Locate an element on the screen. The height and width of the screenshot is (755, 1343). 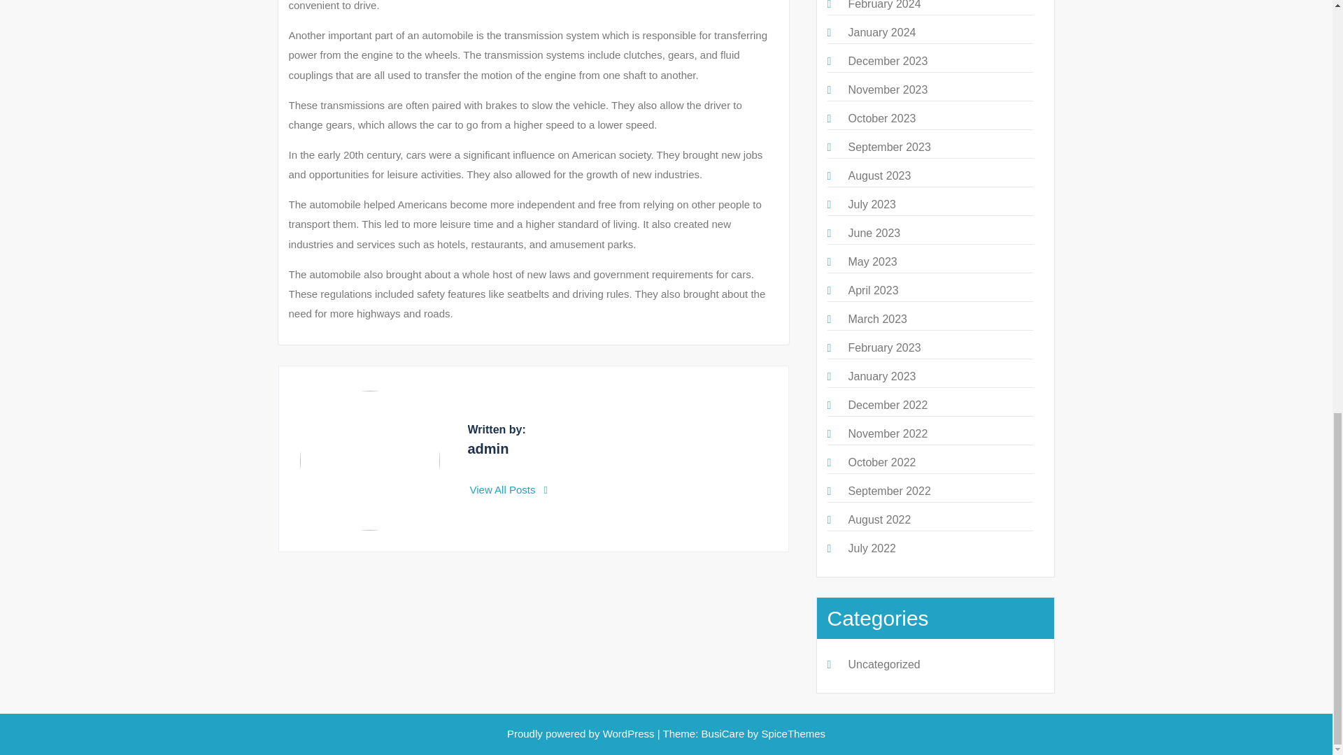
May 2023 is located at coordinates (872, 261).